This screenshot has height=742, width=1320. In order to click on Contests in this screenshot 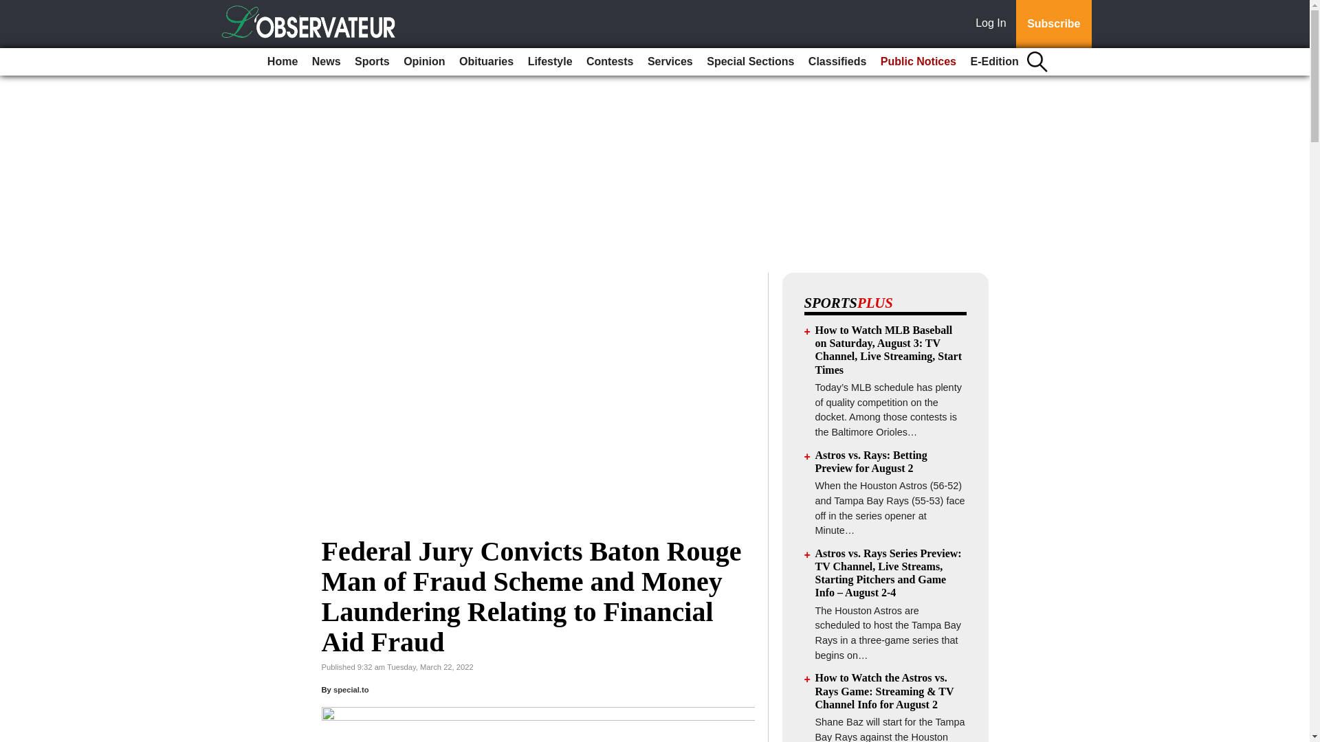, I will do `click(609, 62)`.